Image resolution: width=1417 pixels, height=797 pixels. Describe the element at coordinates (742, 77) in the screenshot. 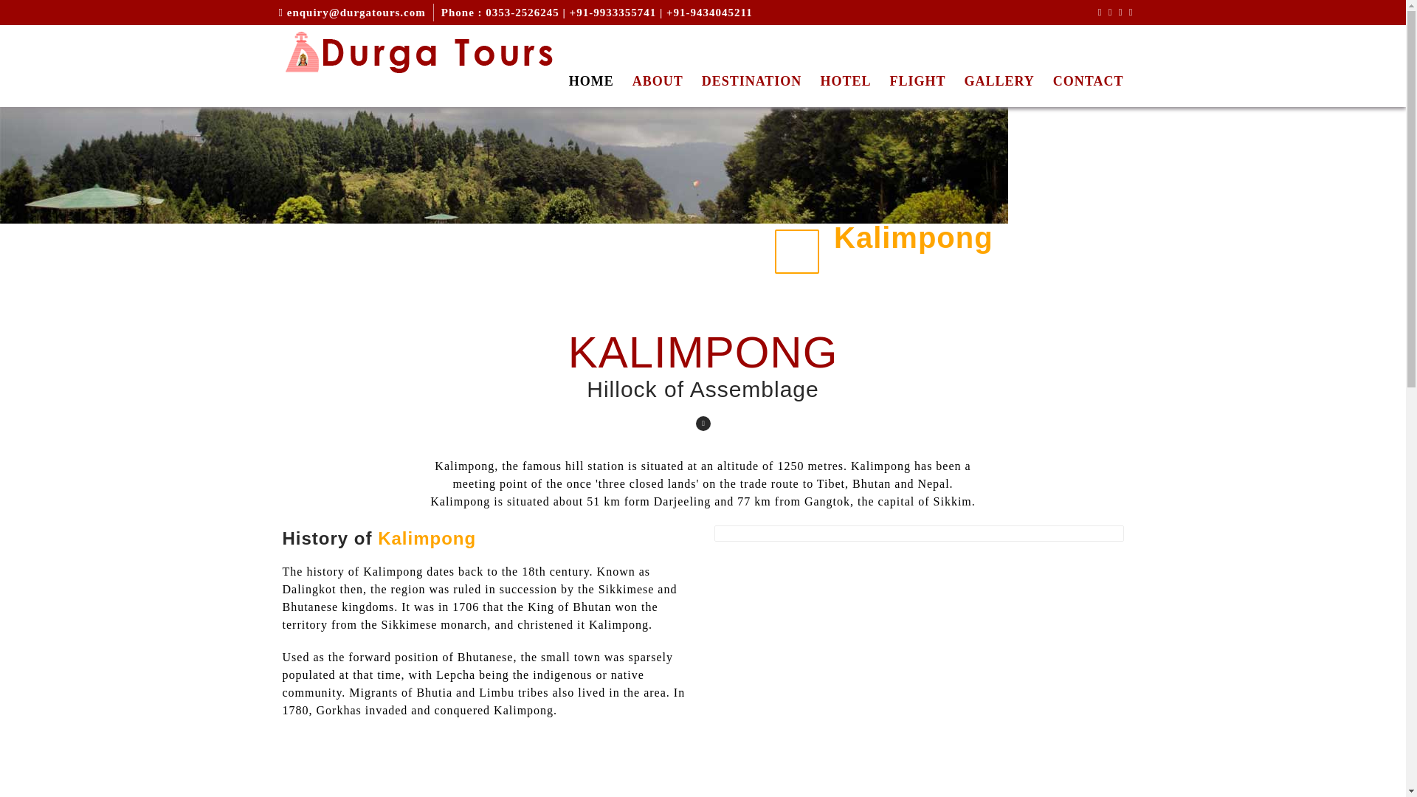

I see `DESTINATION` at that location.